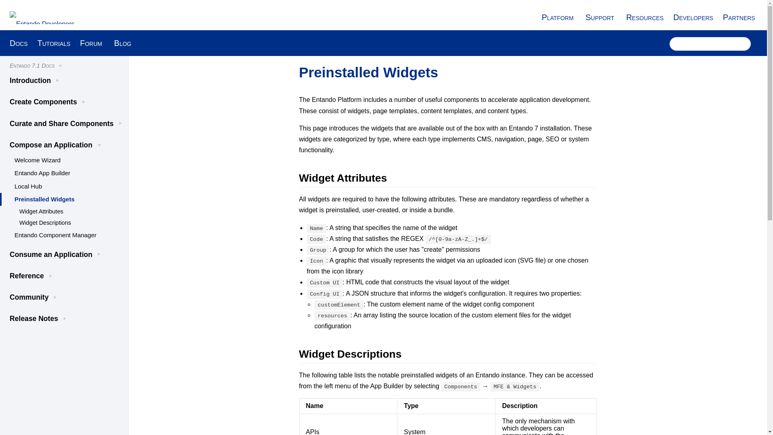  What do you see at coordinates (645, 17) in the screenshot?
I see `Resources` at bounding box center [645, 17].